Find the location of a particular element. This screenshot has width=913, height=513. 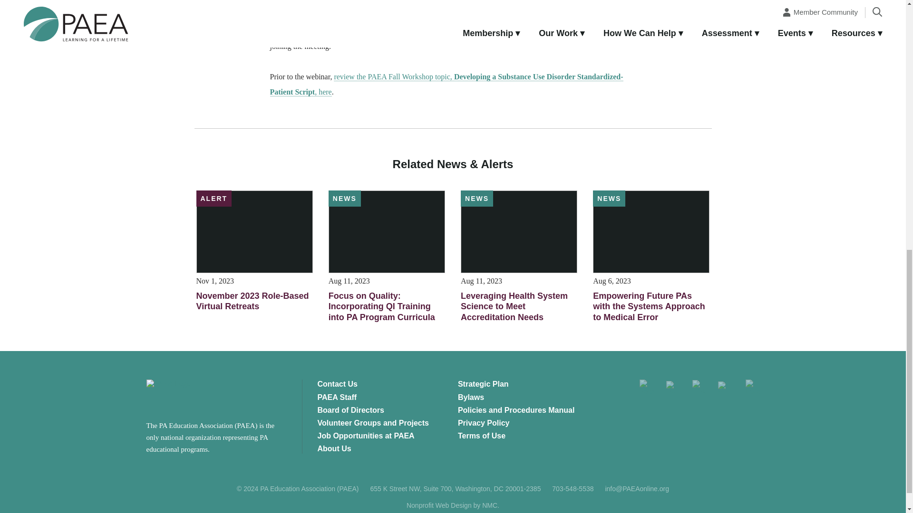

homepage is located at coordinates (192, 395).